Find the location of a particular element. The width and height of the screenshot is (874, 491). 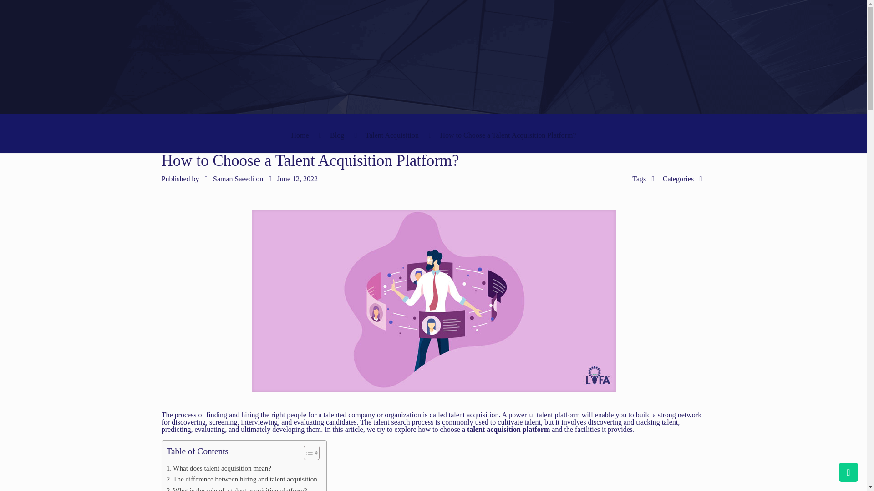

Saman Saeedi is located at coordinates (234, 179).